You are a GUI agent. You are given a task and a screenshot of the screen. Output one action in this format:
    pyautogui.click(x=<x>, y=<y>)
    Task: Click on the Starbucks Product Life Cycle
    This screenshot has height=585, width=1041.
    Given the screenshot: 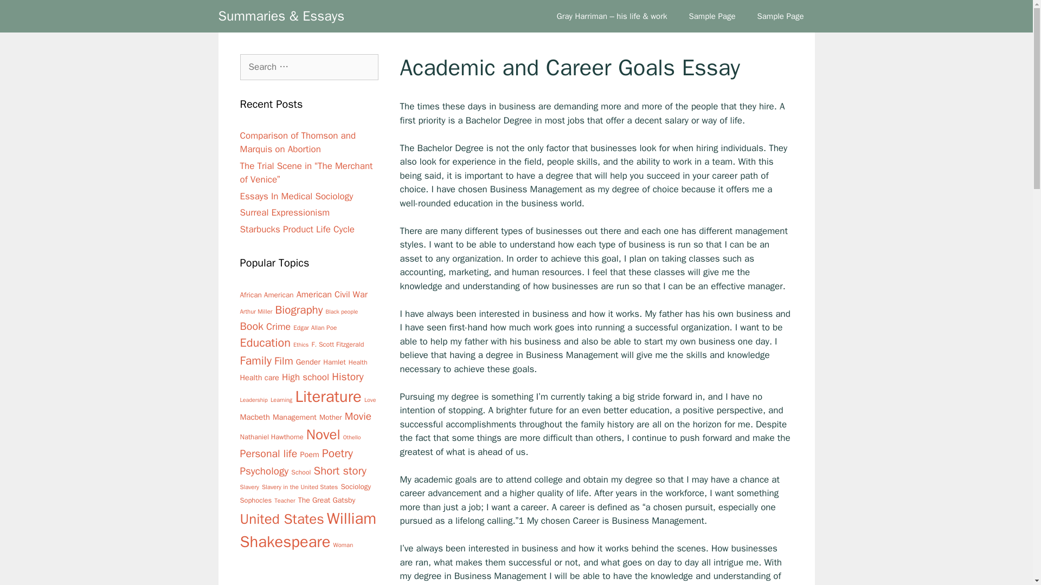 What is the action you would take?
    pyautogui.click(x=297, y=229)
    